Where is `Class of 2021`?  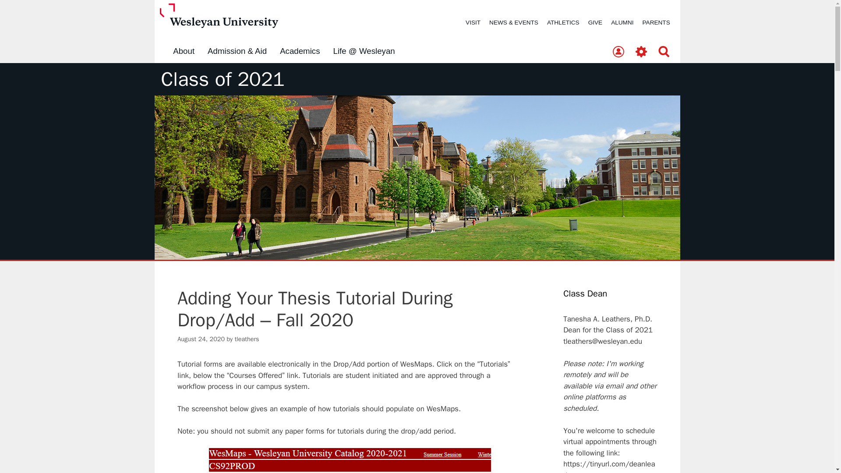 Class of 2021 is located at coordinates (223, 79).